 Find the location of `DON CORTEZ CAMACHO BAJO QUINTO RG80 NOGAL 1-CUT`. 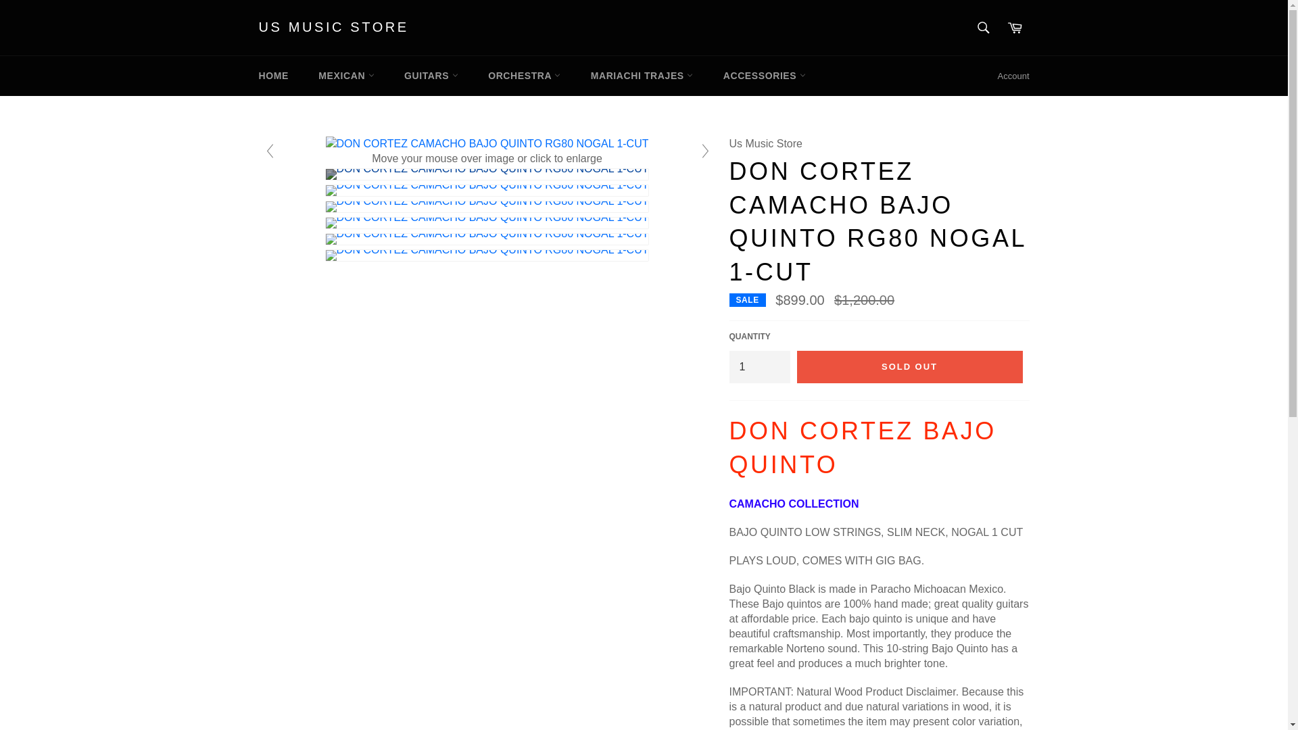

DON CORTEZ CAMACHO BAJO QUINTO RG80 NOGAL 1-CUT is located at coordinates (487, 223).